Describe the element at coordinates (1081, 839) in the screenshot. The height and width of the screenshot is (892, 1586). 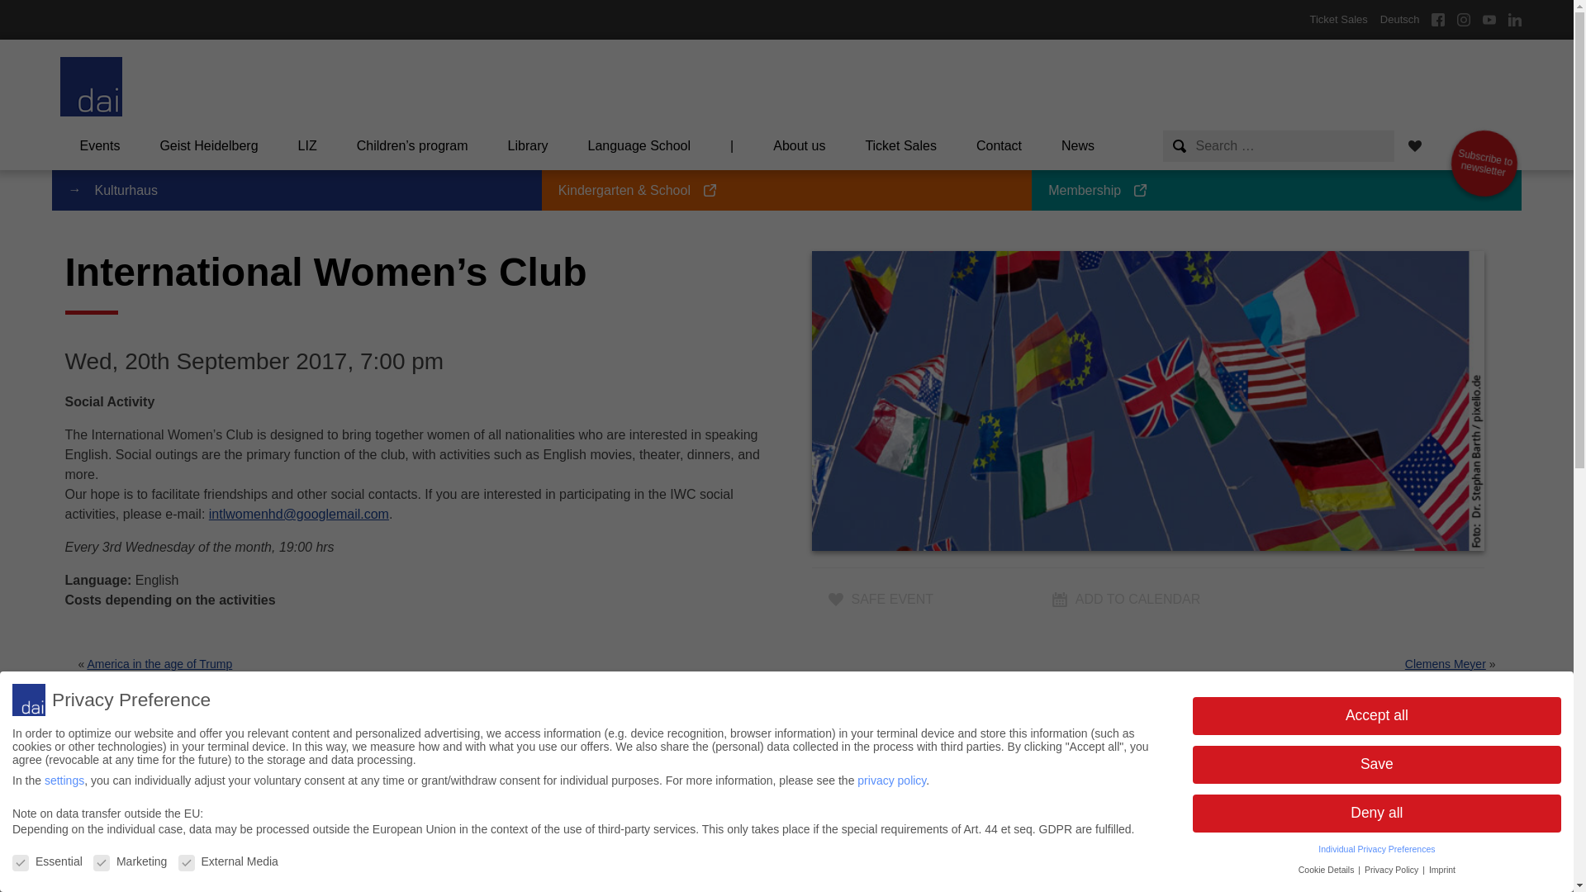
I see `Ticket Sales` at that location.